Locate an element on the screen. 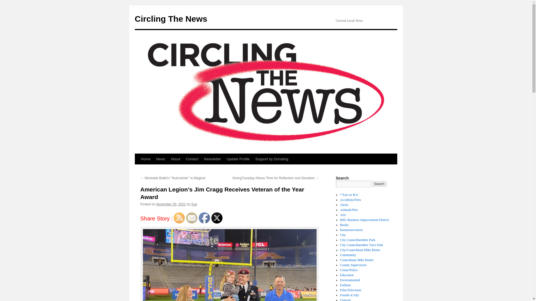 The height and width of the screenshot is (301, 536). View all posts by Sue is located at coordinates (194, 204).